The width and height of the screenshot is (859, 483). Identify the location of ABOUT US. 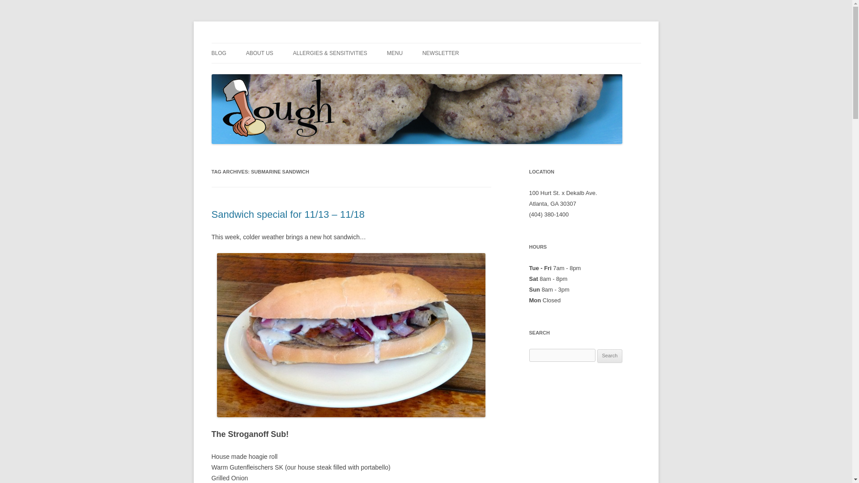
(291, 72).